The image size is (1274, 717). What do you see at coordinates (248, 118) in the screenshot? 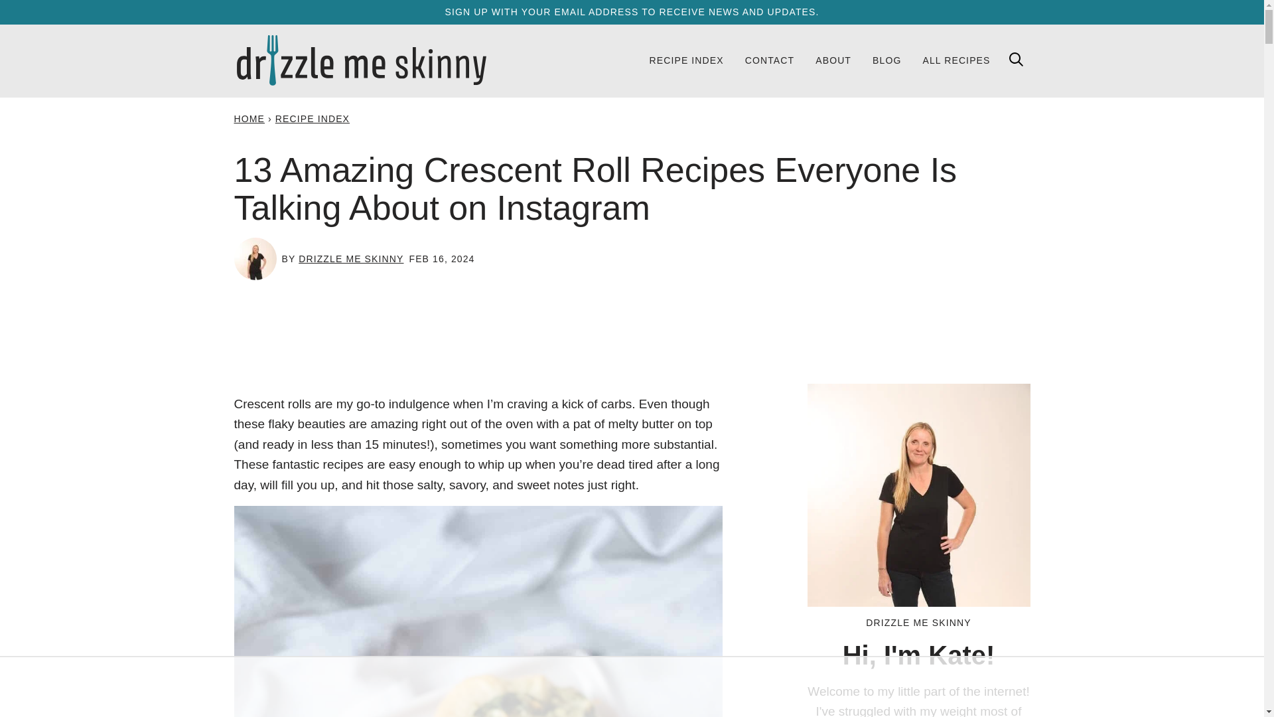
I see `HOME` at bounding box center [248, 118].